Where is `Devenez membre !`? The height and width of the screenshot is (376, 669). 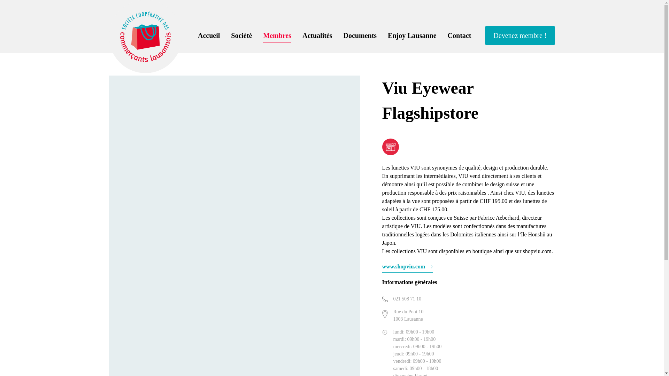 Devenez membre ! is located at coordinates (520, 36).